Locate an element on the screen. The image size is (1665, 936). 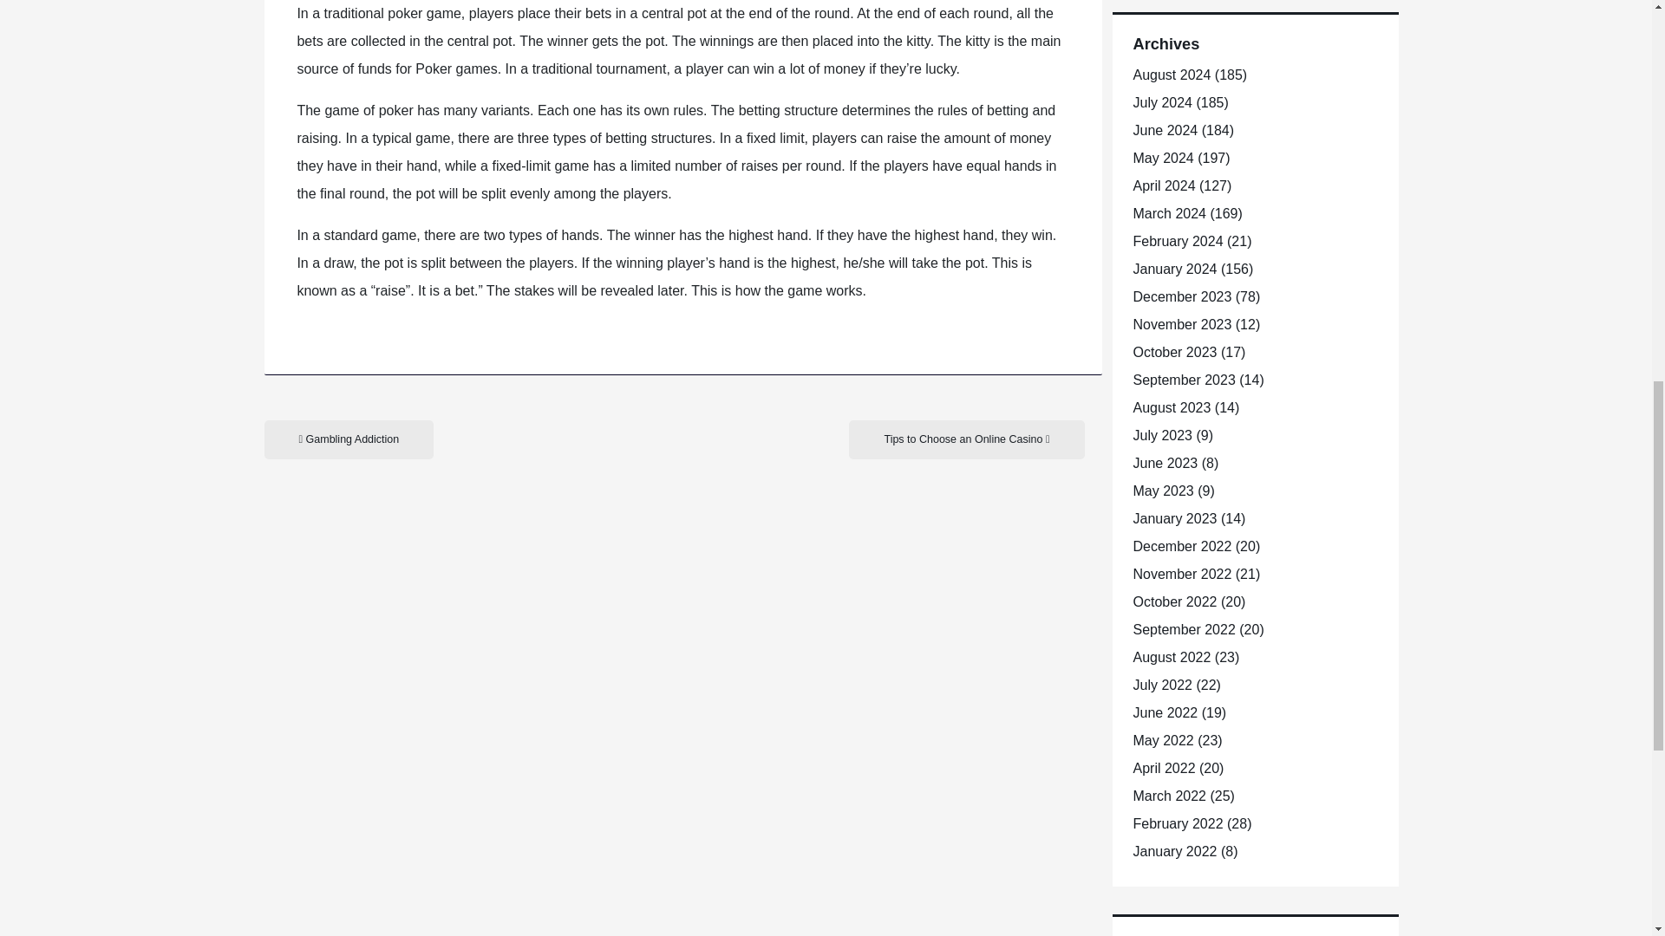
May 2024 is located at coordinates (1162, 158).